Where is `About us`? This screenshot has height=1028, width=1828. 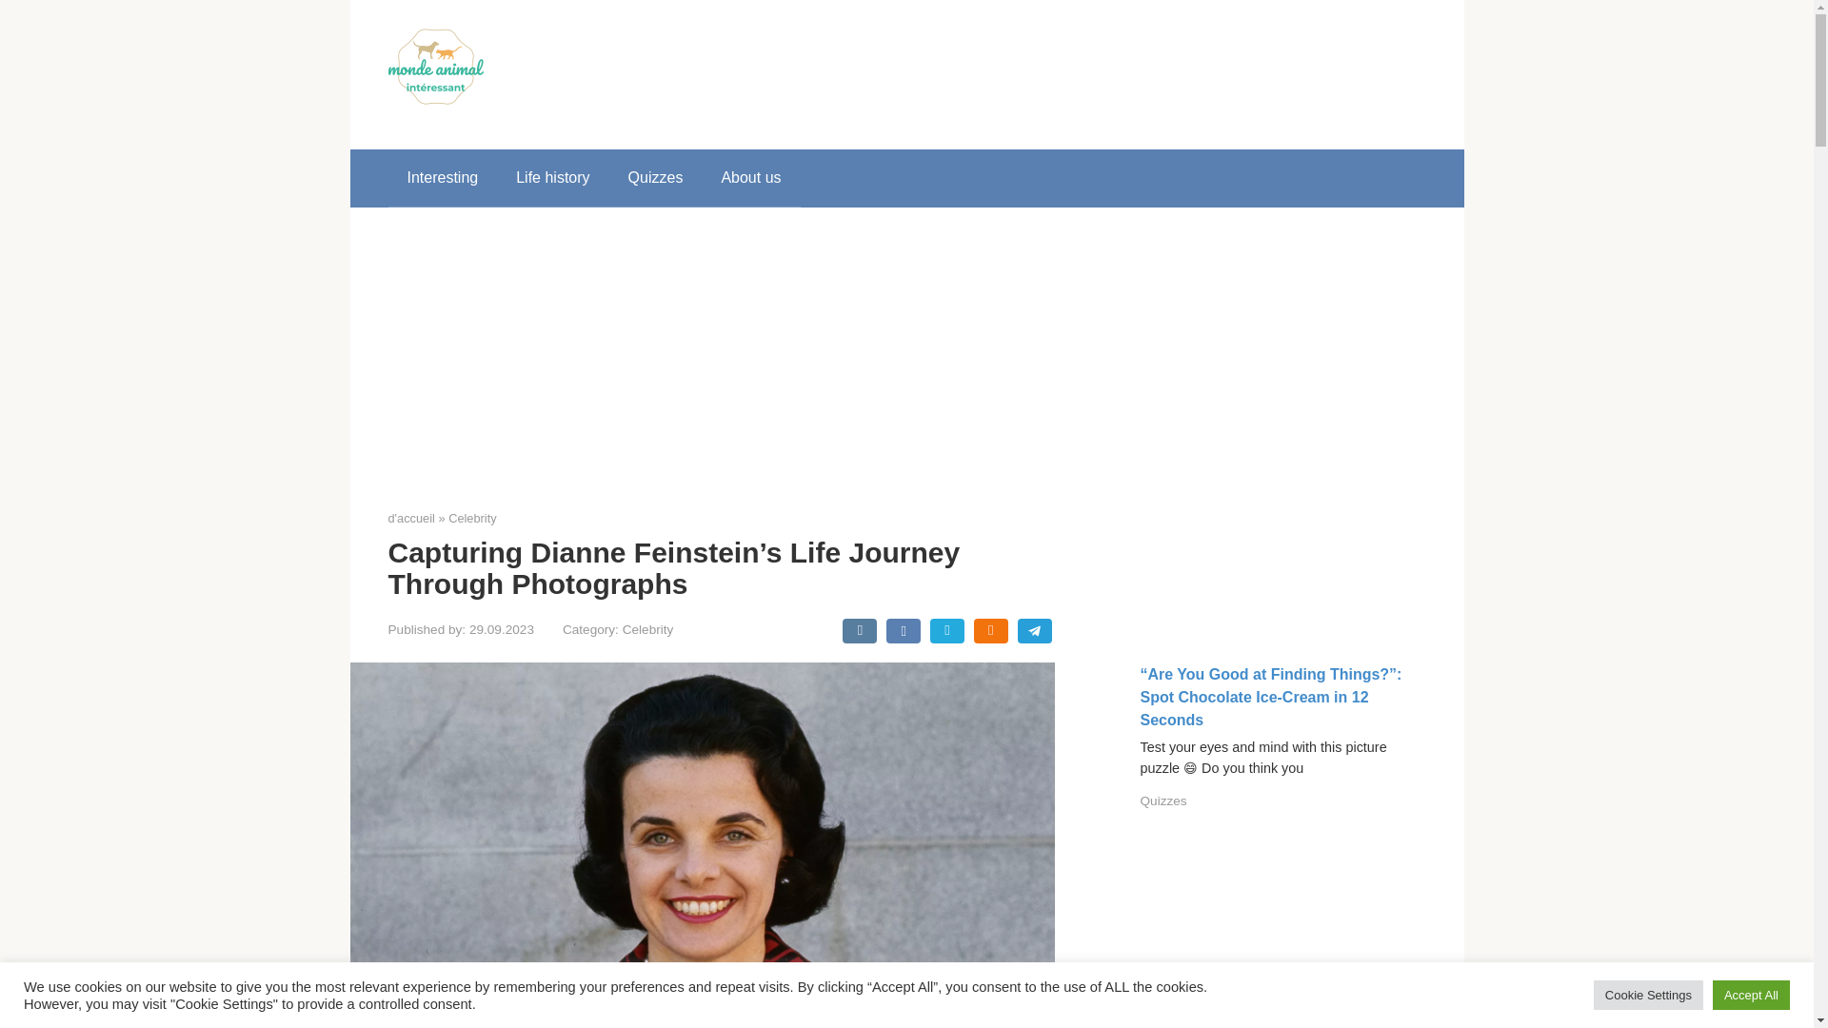
About us is located at coordinates (750, 177).